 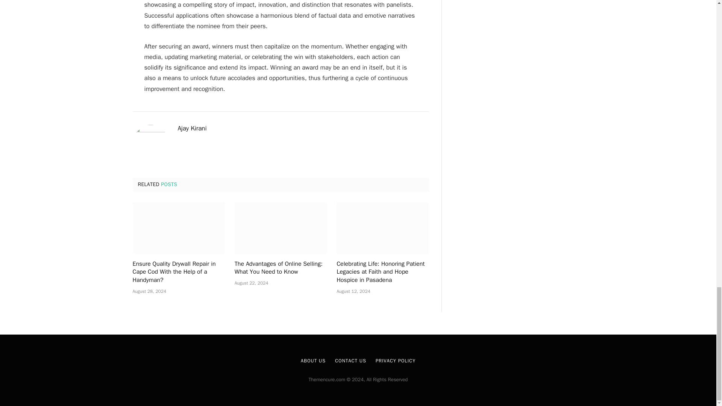 What do you see at coordinates (281, 268) in the screenshot?
I see `The Advantages of Online Selling: What You Need to Know` at bounding box center [281, 268].